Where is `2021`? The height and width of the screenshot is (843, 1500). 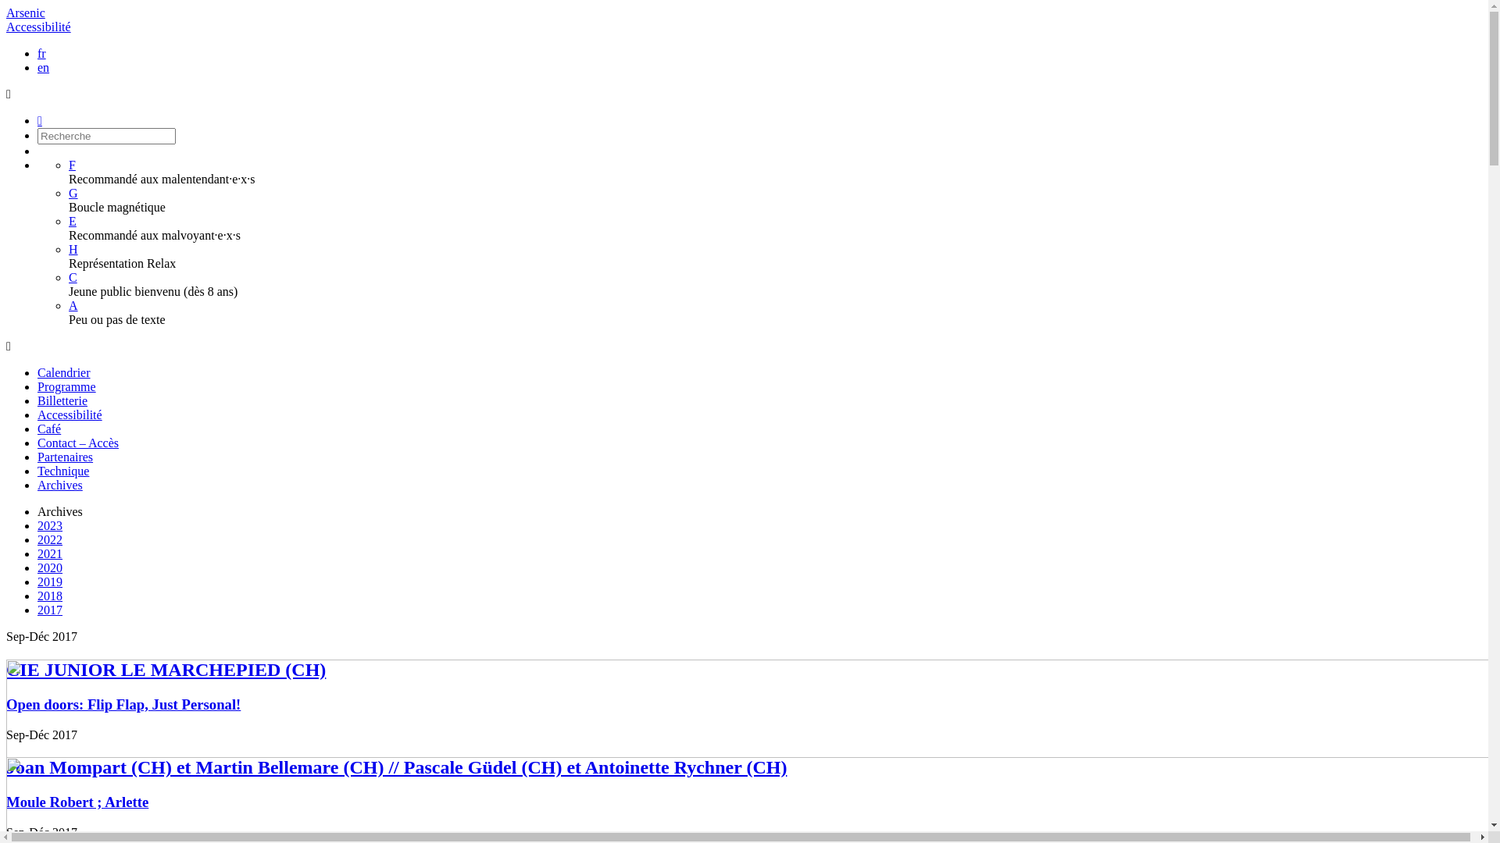 2021 is located at coordinates (50, 554).